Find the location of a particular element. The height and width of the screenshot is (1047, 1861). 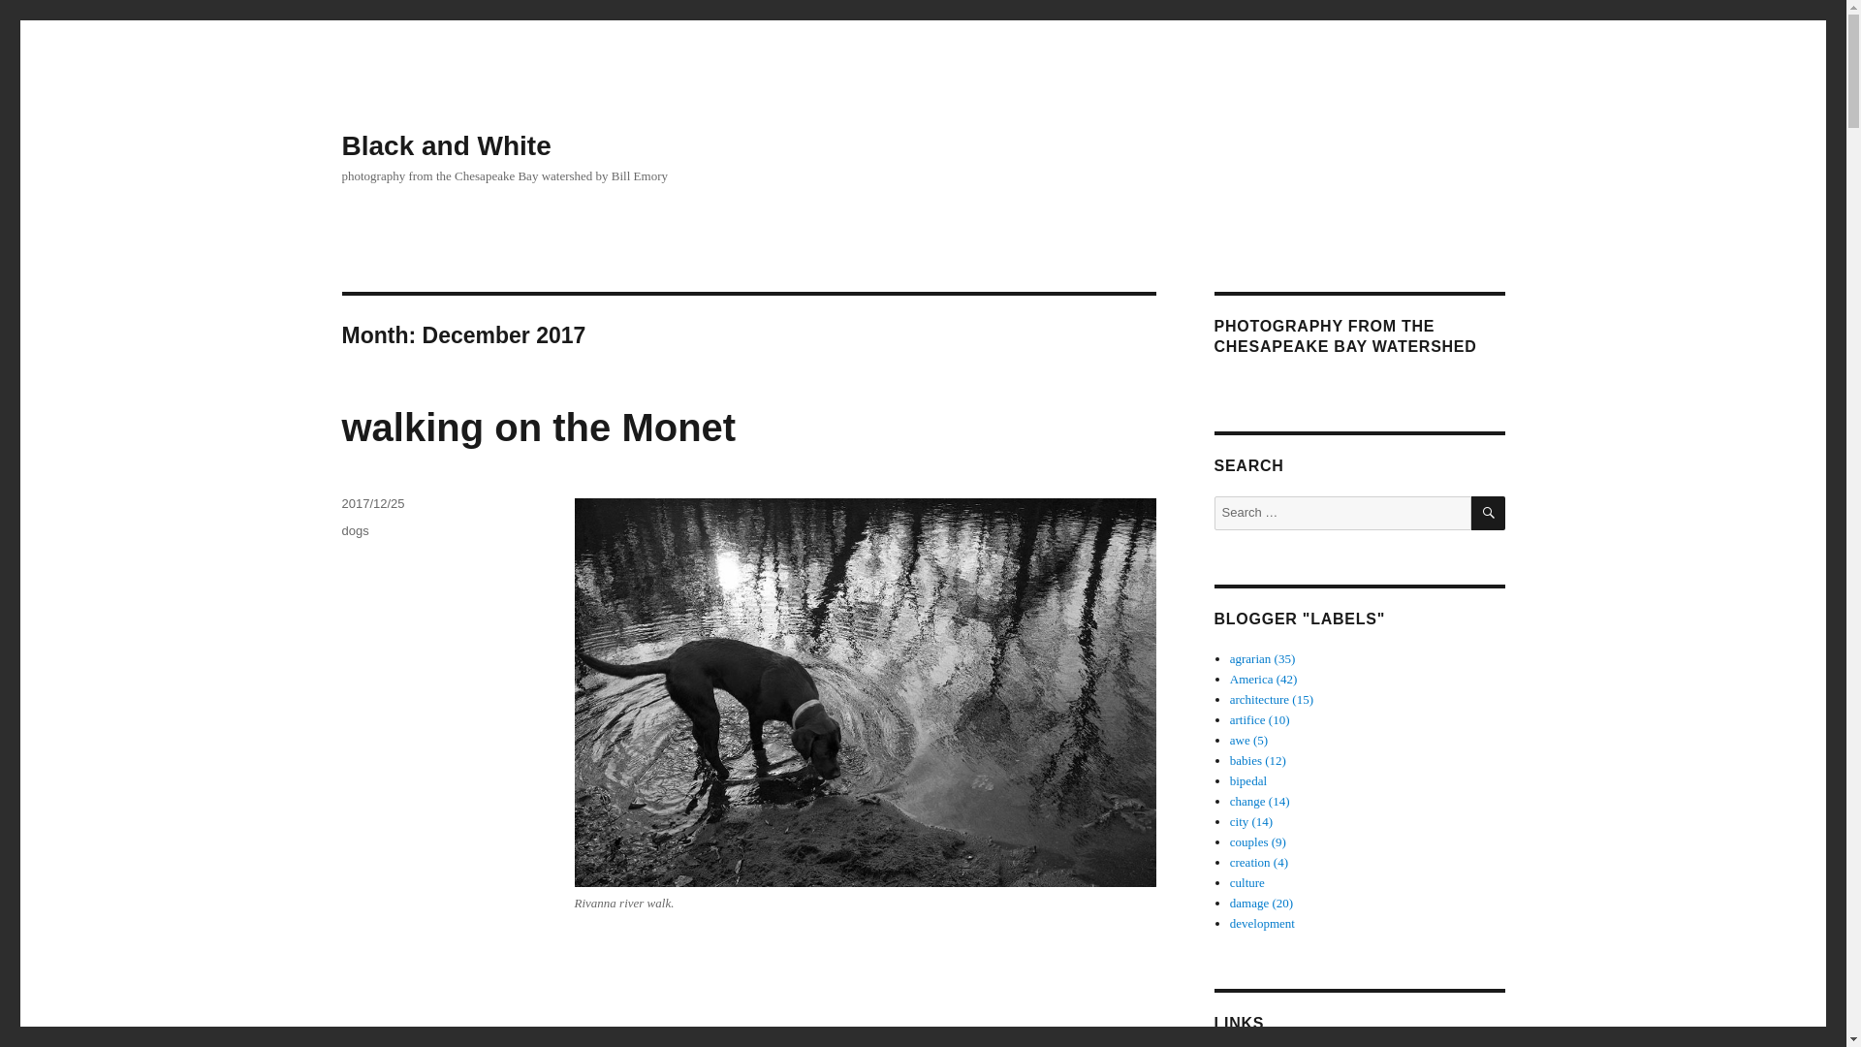

dogs is located at coordinates (355, 531).